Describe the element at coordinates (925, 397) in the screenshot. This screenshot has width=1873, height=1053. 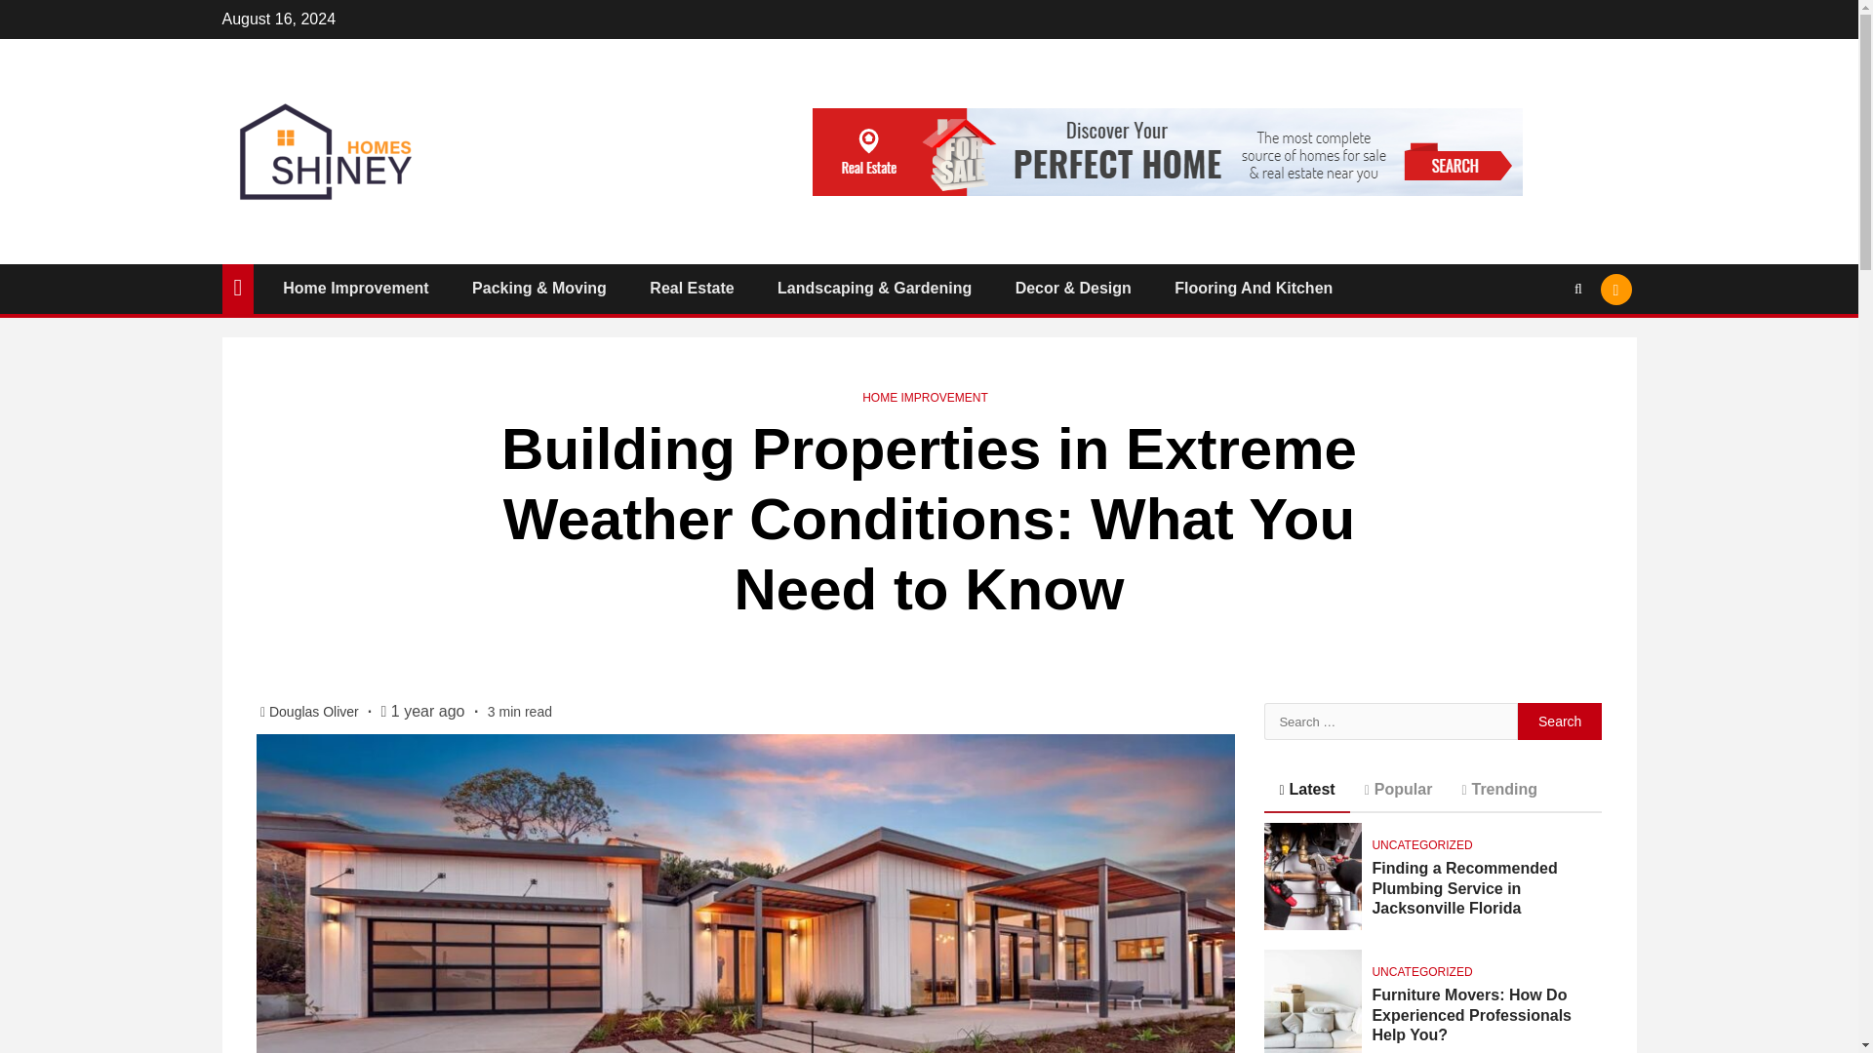
I see `HOME IMPROVEMENT` at that location.